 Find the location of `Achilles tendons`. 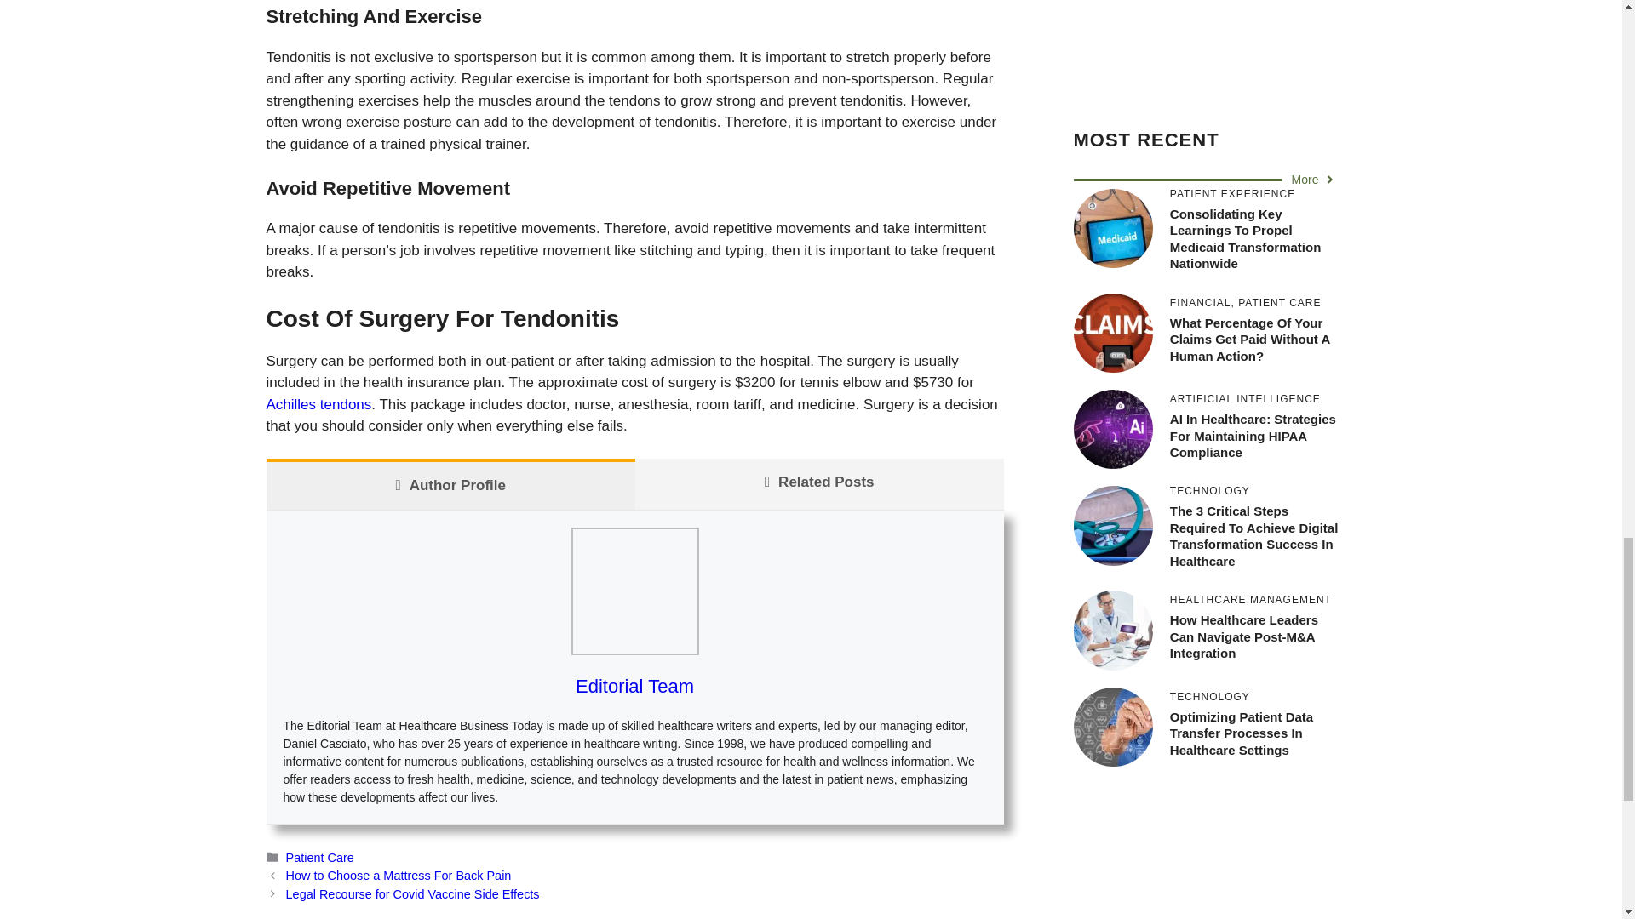

Achilles tendons is located at coordinates (318, 403).